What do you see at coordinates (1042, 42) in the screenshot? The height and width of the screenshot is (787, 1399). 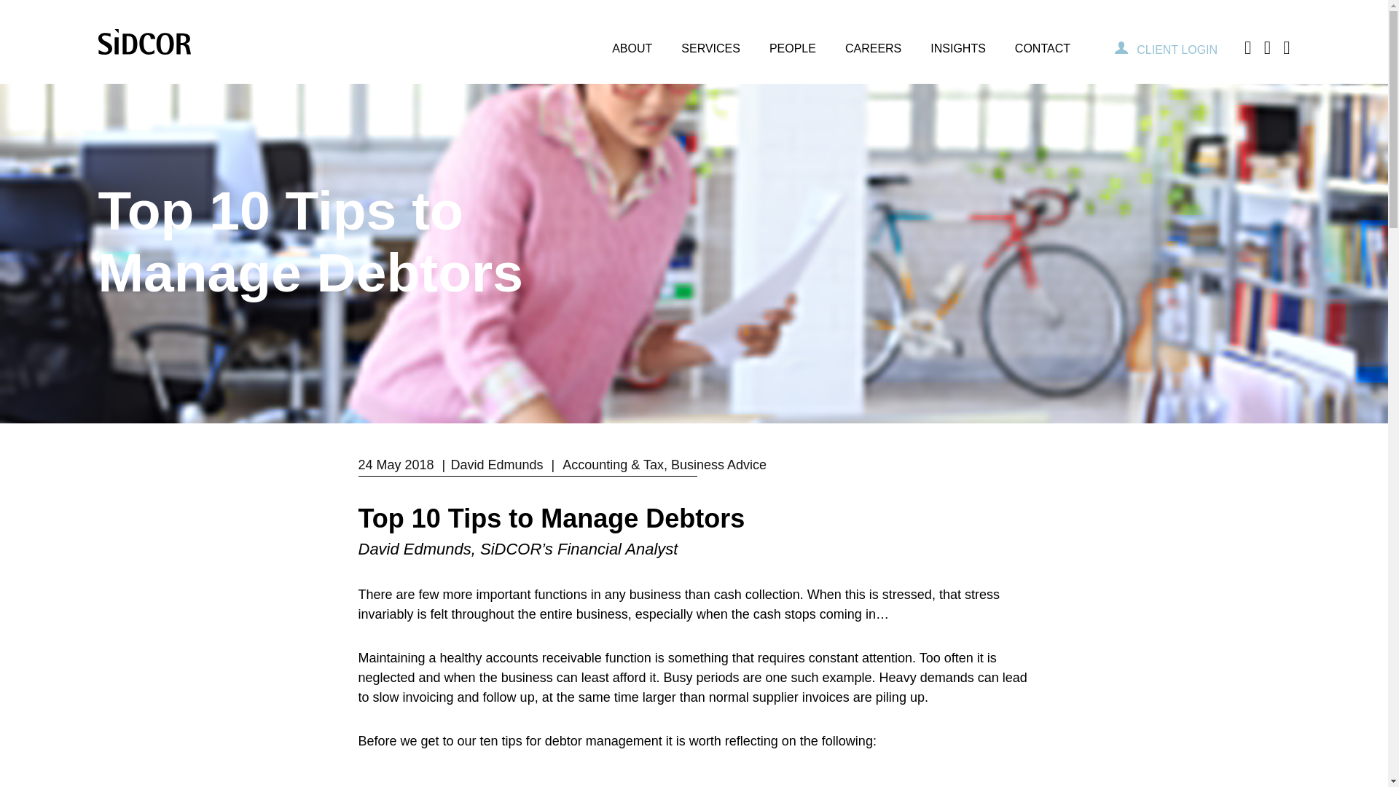 I see `CONTACT` at bounding box center [1042, 42].